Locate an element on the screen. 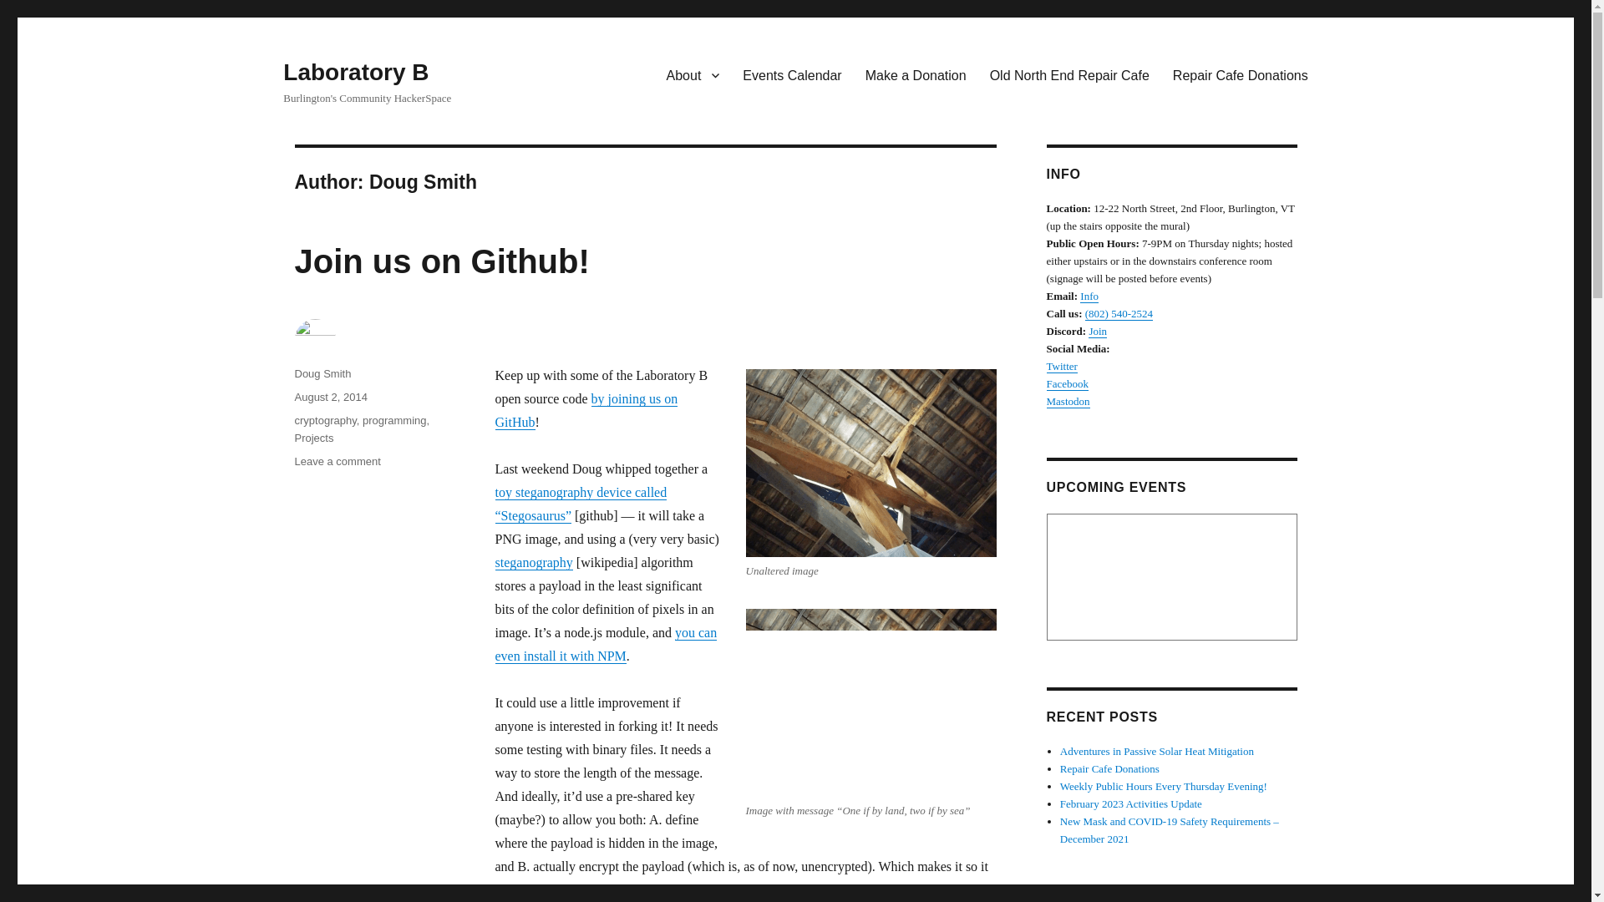 The height and width of the screenshot is (902, 1604). About is located at coordinates (605, 644).